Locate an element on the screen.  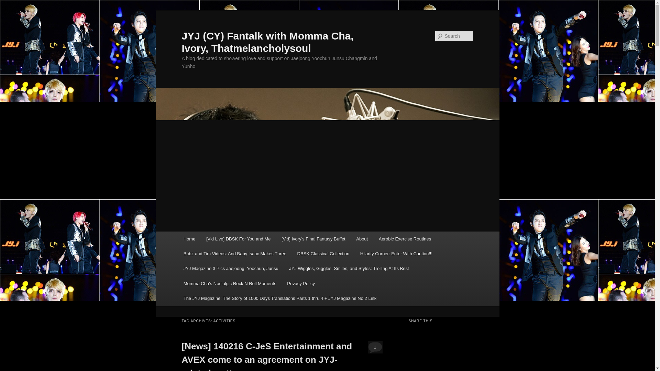
Home is located at coordinates (189, 239).